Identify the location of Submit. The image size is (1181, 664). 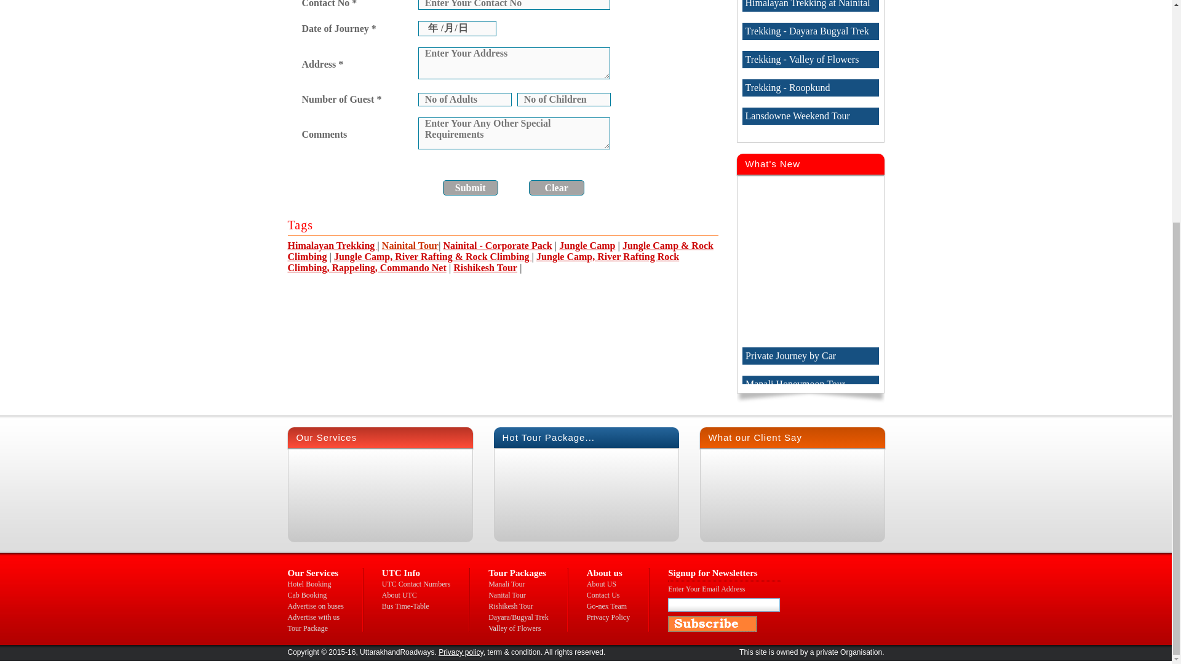
(471, 187).